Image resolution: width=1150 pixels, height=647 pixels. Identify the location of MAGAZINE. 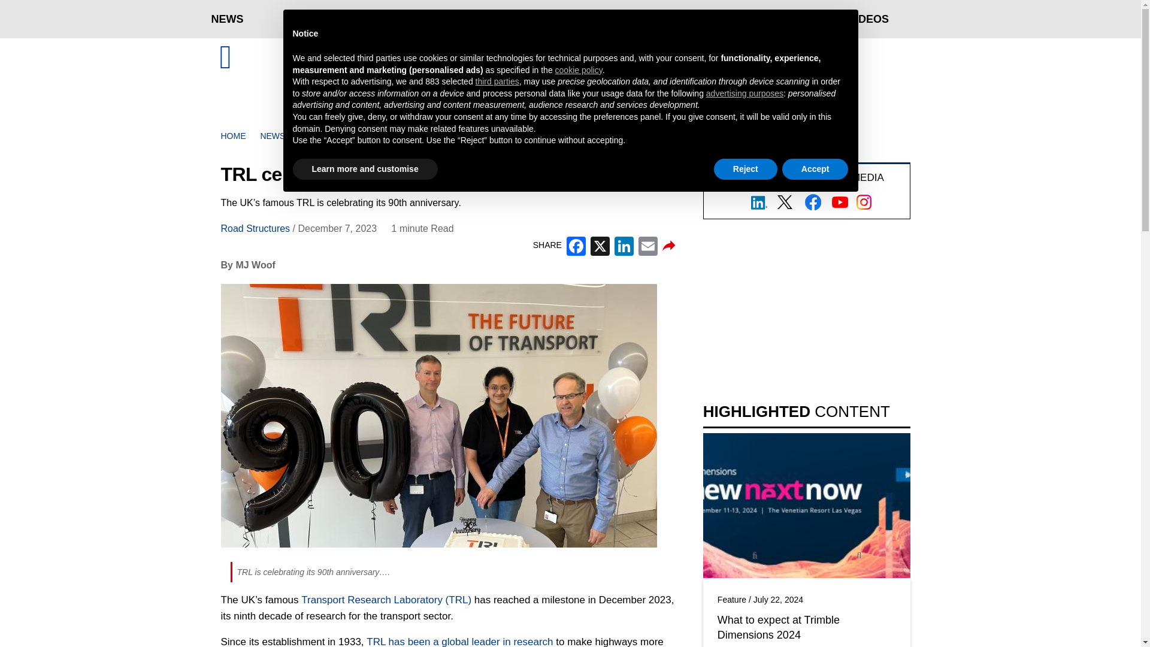
(778, 19).